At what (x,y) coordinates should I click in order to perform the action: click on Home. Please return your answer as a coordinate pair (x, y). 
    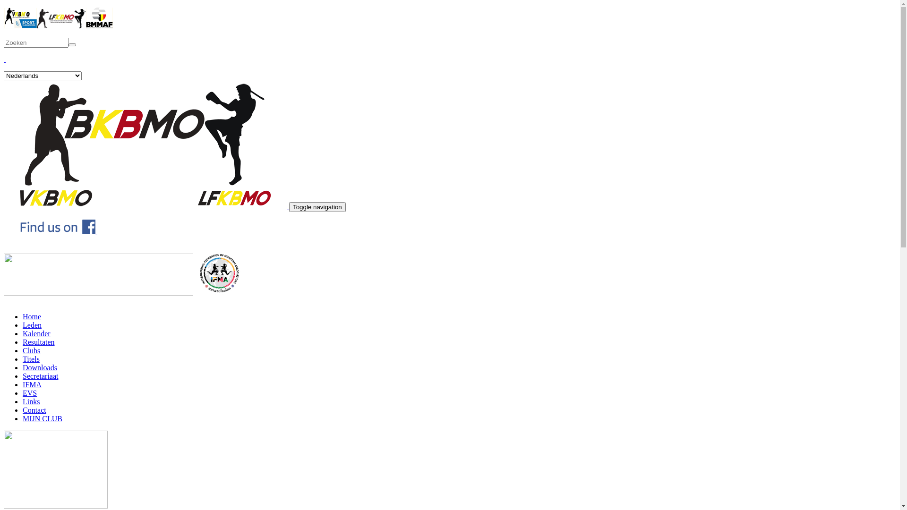
    Looking at the image, I should click on (32, 316).